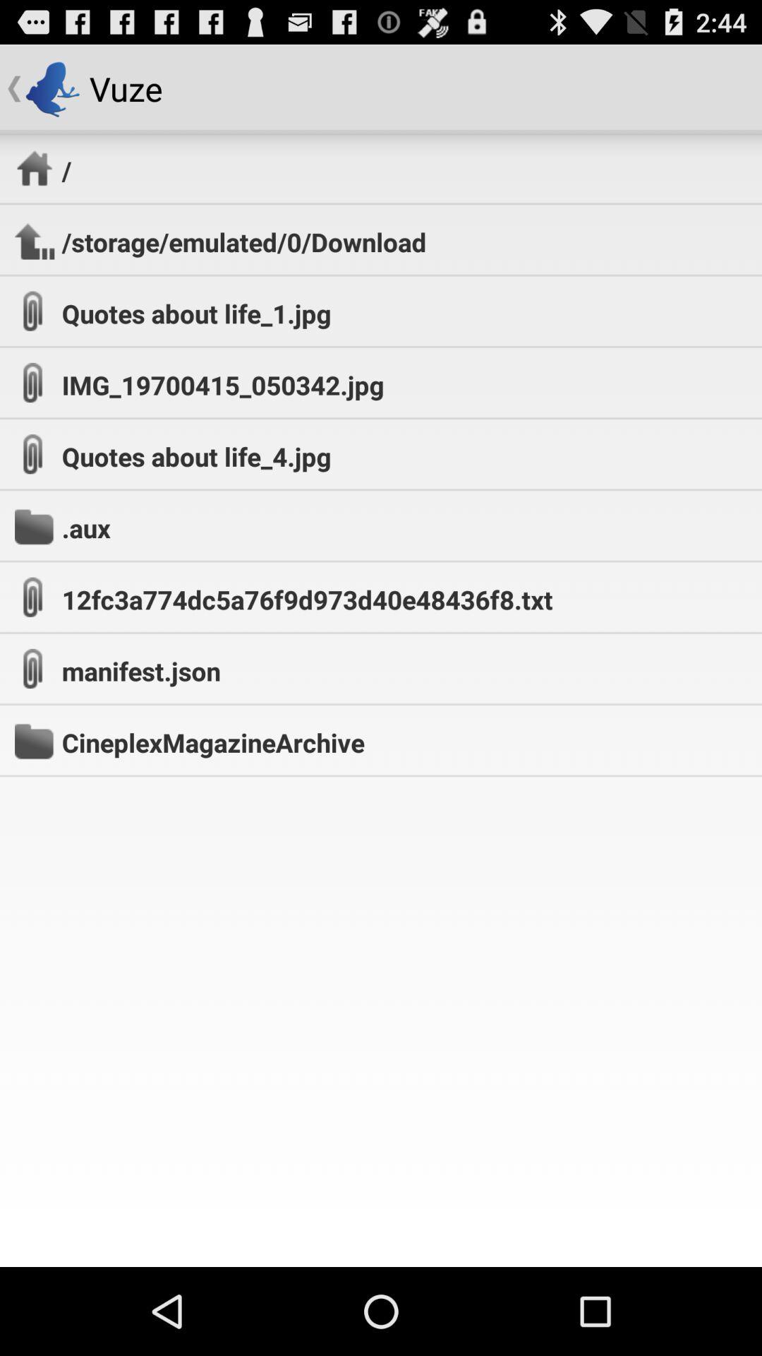  I want to click on launch the .aux icon, so click(86, 528).